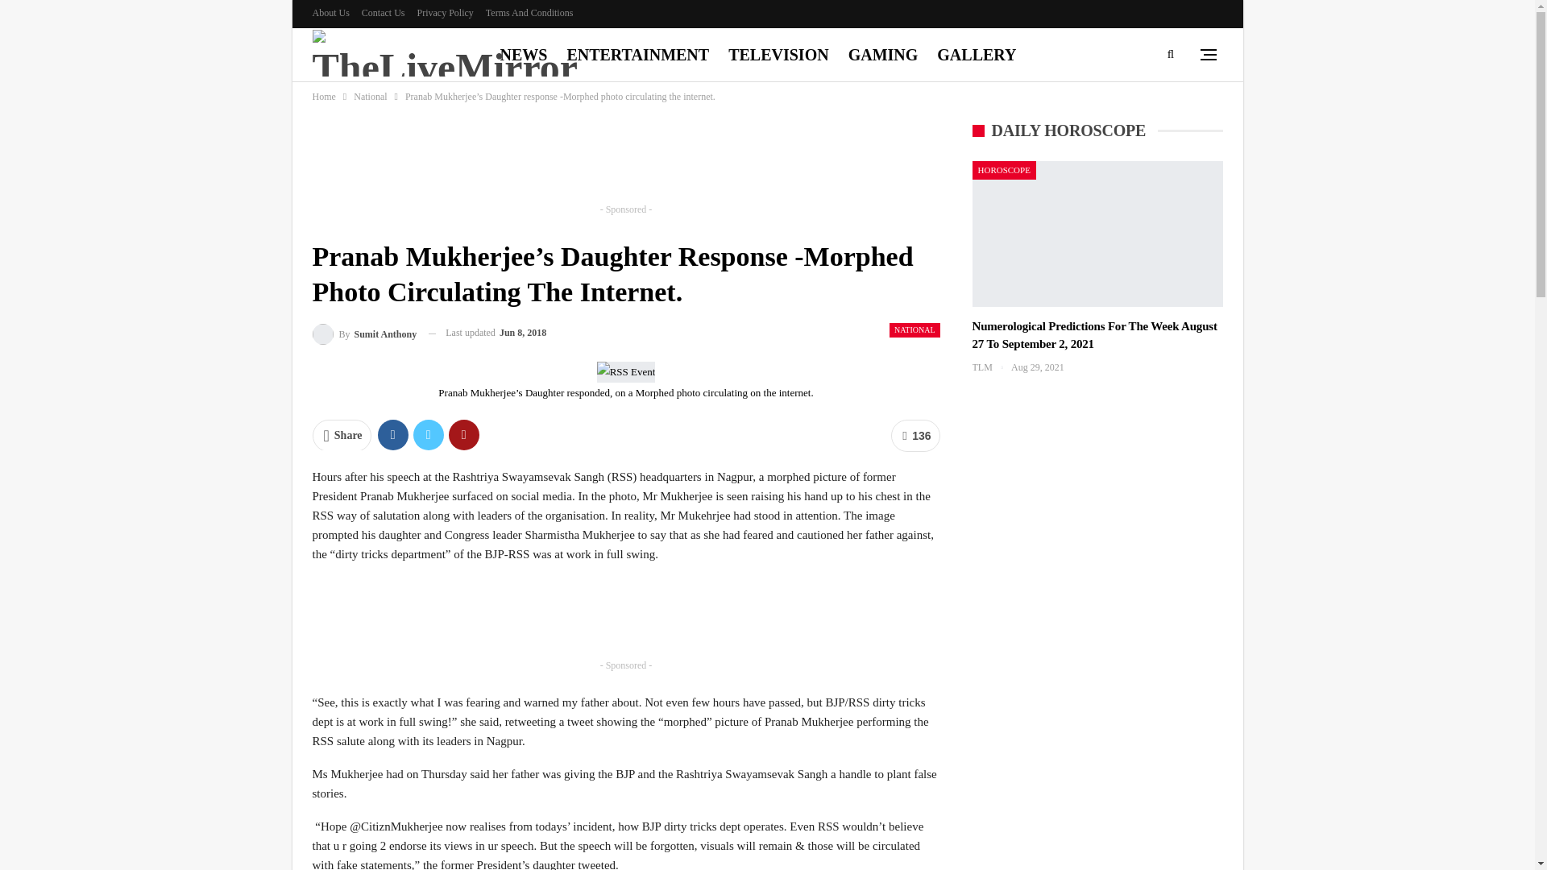  I want to click on By Sumit Anthony, so click(364, 332).